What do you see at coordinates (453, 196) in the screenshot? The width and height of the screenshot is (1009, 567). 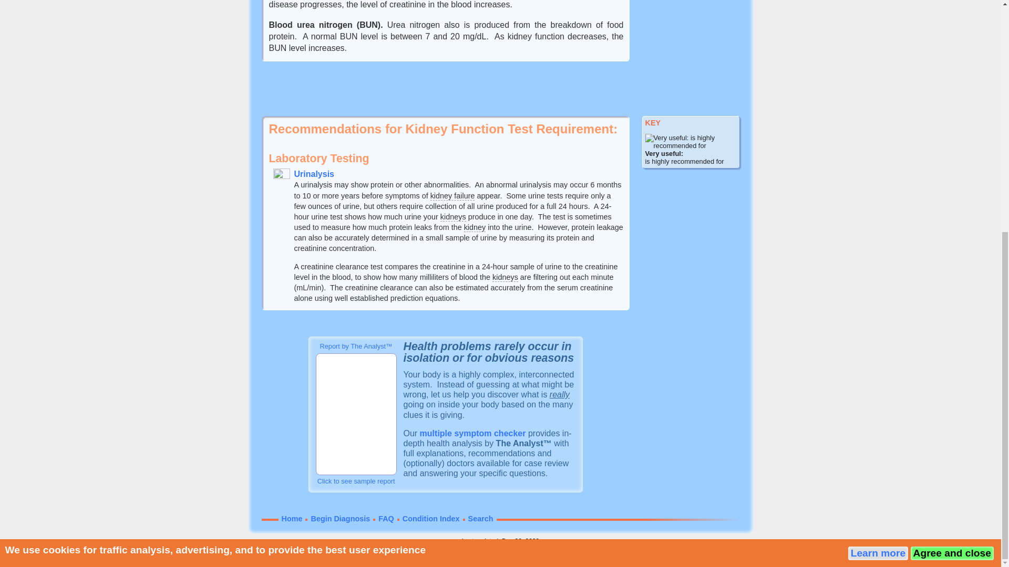 I see `kidney failure` at bounding box center [453, 196].